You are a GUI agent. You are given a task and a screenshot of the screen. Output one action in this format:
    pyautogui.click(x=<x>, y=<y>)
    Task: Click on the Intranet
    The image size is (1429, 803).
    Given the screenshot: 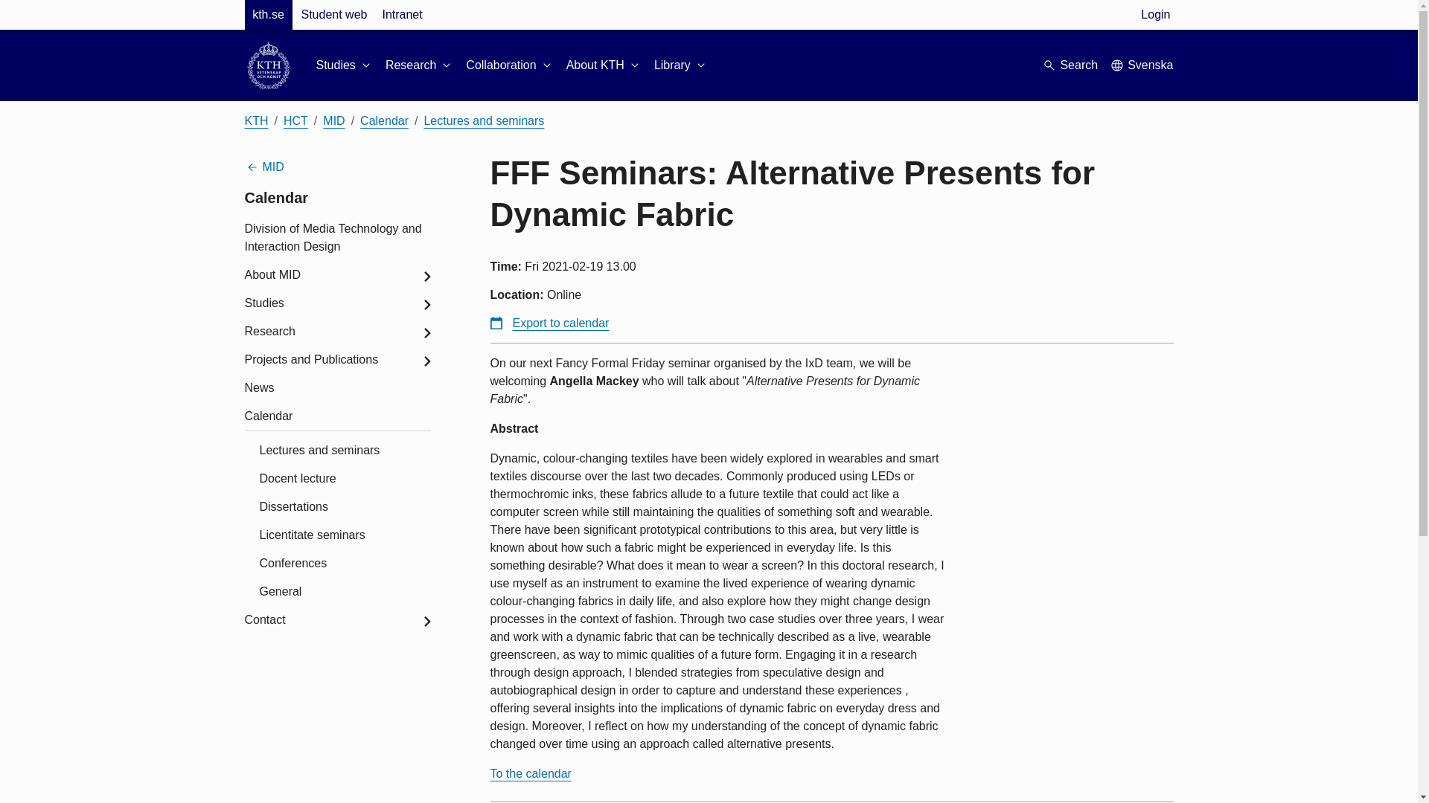 What is the action you would take?
    pyautogui.click(x=401, y=15)
    